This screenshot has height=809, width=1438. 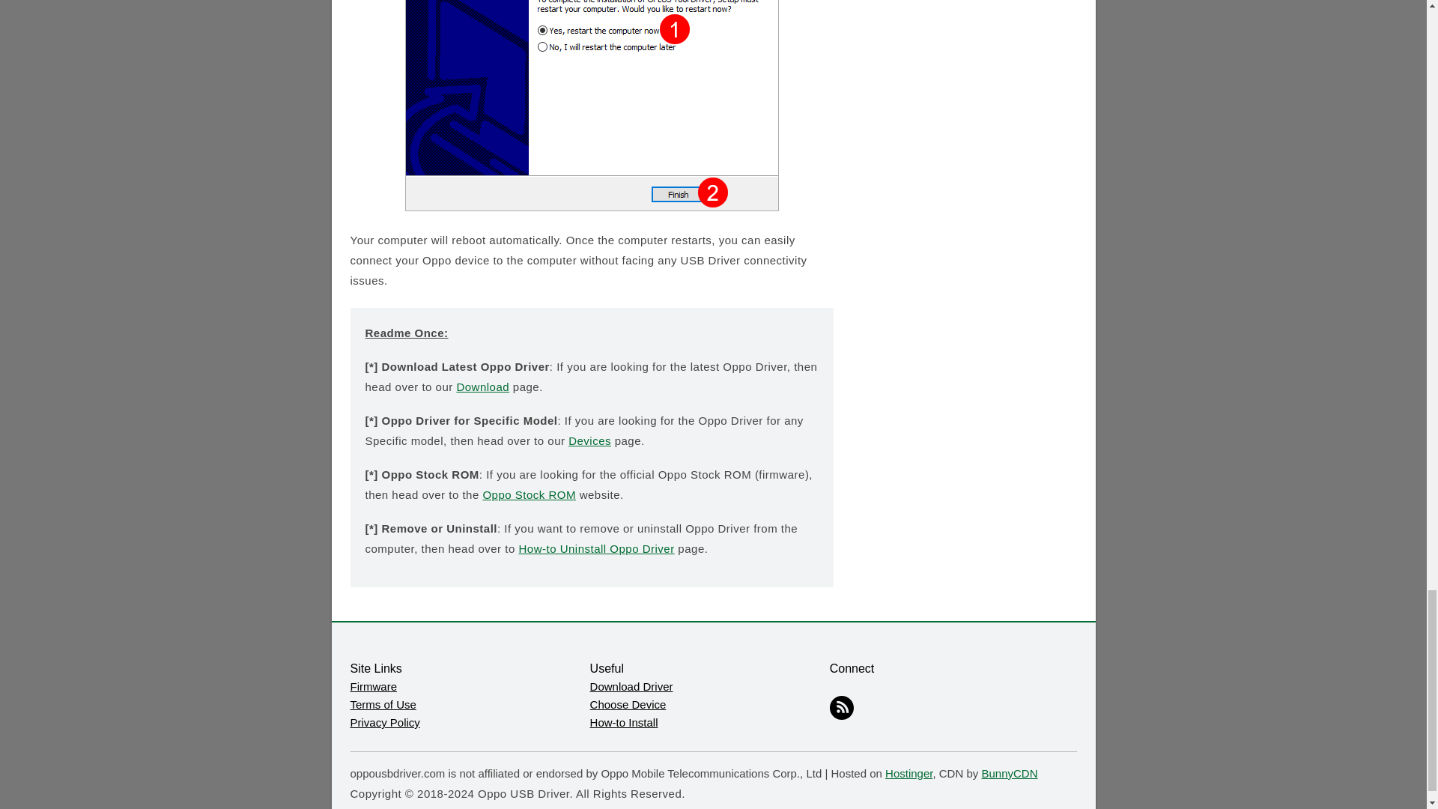 What do you see at coordinates (908, 773) in the screenshot?
I see `Hostinger` at bounding box center [908, 773].